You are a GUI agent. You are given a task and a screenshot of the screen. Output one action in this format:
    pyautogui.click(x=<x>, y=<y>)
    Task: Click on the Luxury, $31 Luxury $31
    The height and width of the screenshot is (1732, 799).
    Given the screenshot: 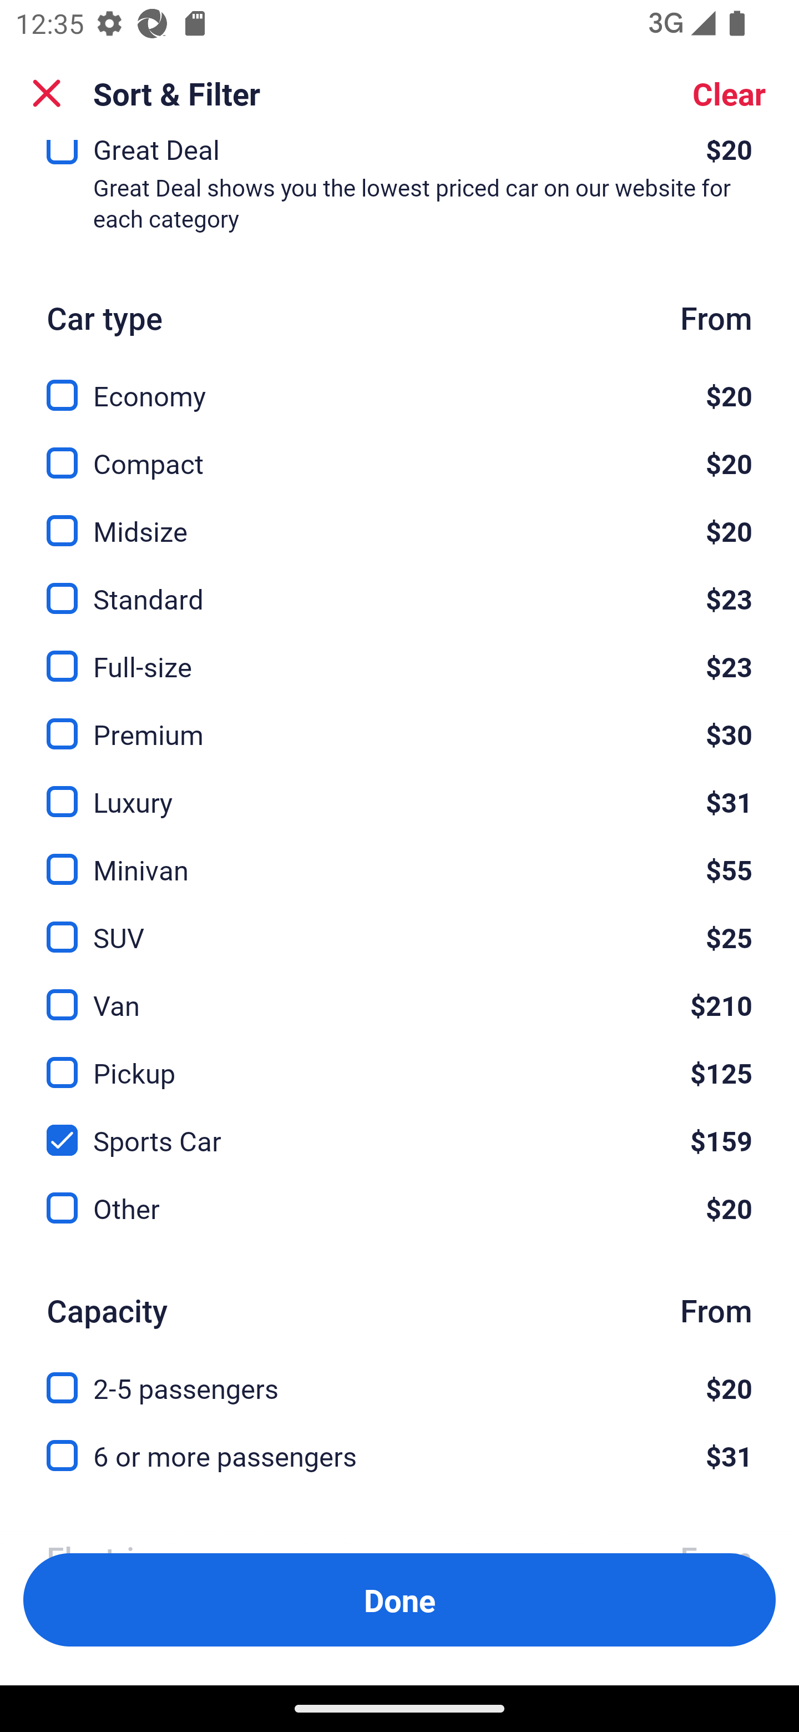 What is the action you would take?
    pyautogui.click(x=399, y=789)
    